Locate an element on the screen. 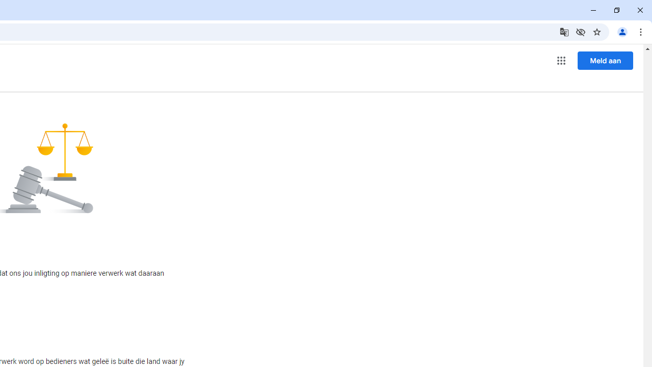 The image size is (652, 367). Meld aan is located at coordinates (605, 60).